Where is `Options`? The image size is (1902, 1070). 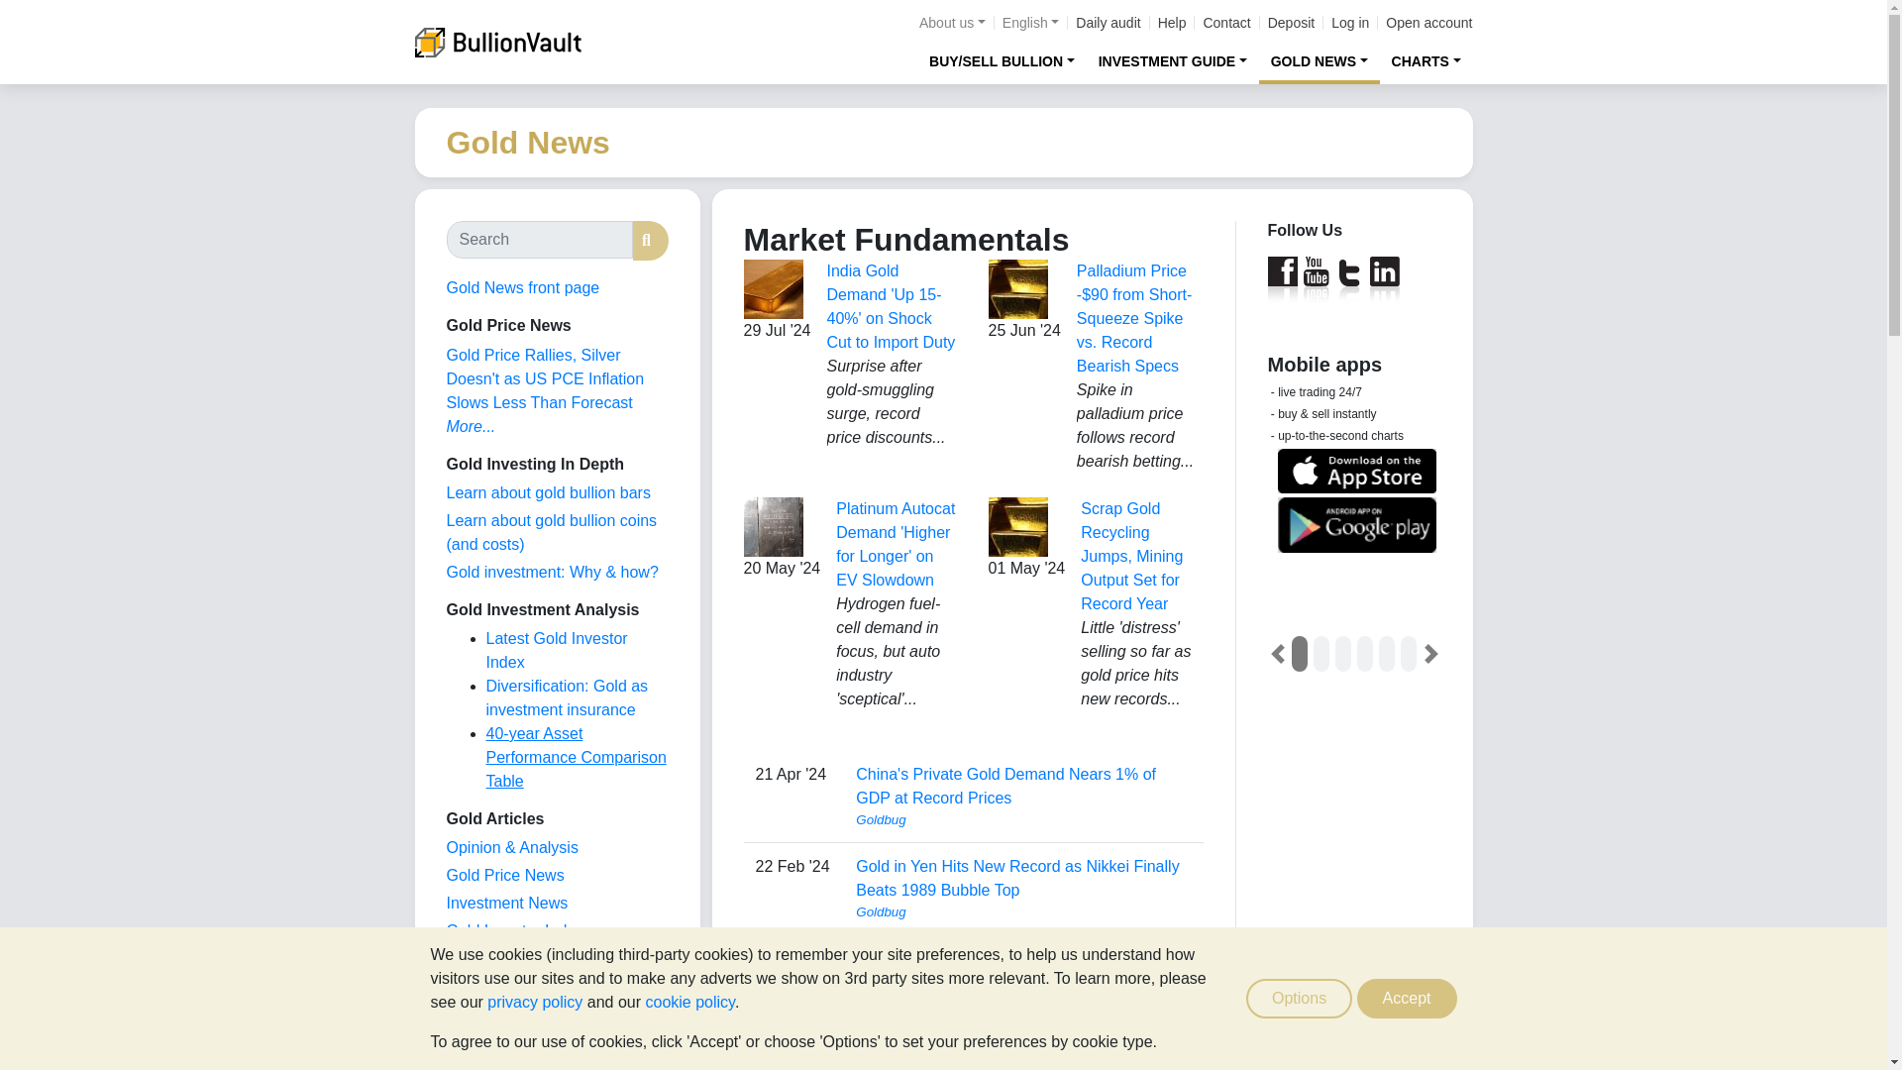
Options is located at coordinates (1299, 999).